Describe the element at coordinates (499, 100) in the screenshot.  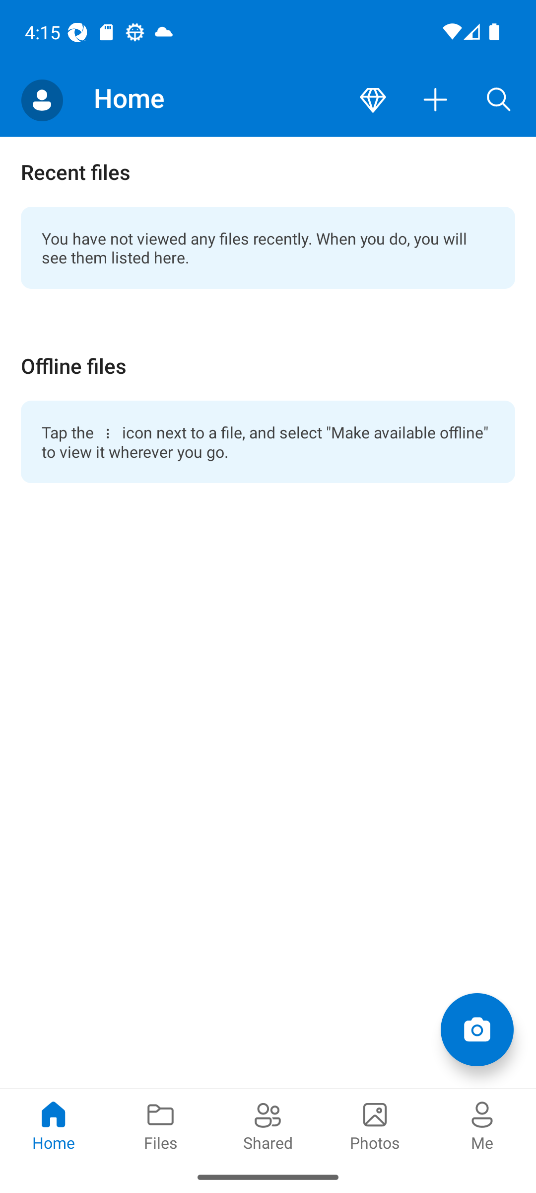
I see `Search button` at that location.